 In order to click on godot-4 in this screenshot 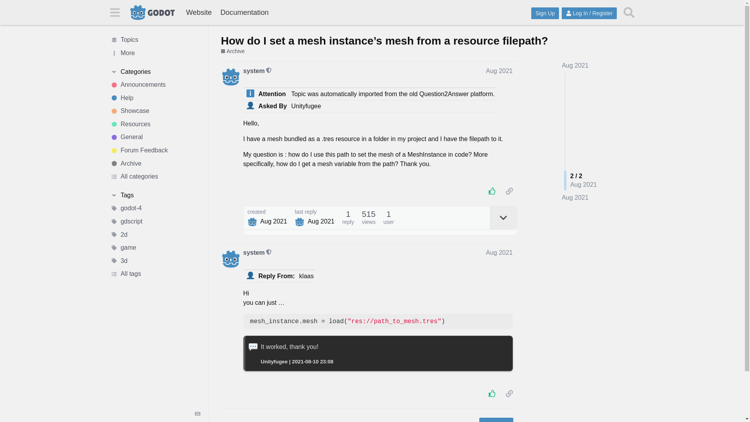, I will do `click(155, 209)`.